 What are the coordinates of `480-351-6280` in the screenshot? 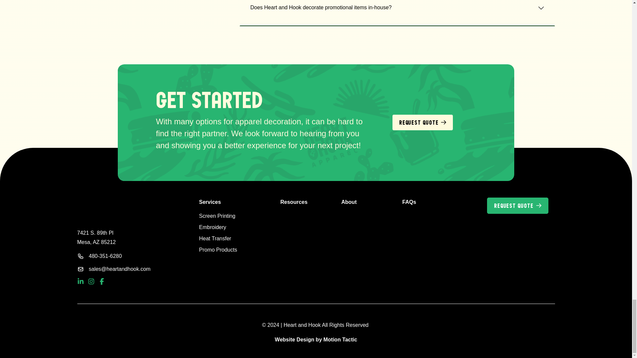 It's located at (125, 256).